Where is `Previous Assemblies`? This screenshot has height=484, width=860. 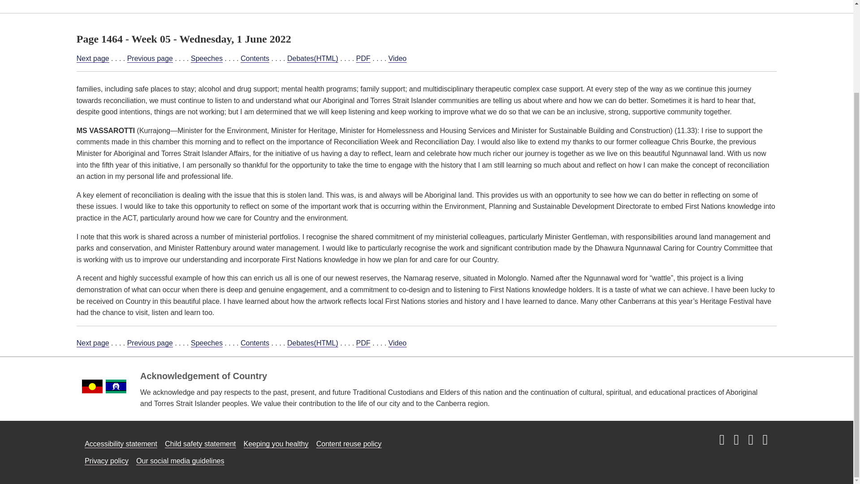 Previous Assemblies is located at coordinates (557, 2).